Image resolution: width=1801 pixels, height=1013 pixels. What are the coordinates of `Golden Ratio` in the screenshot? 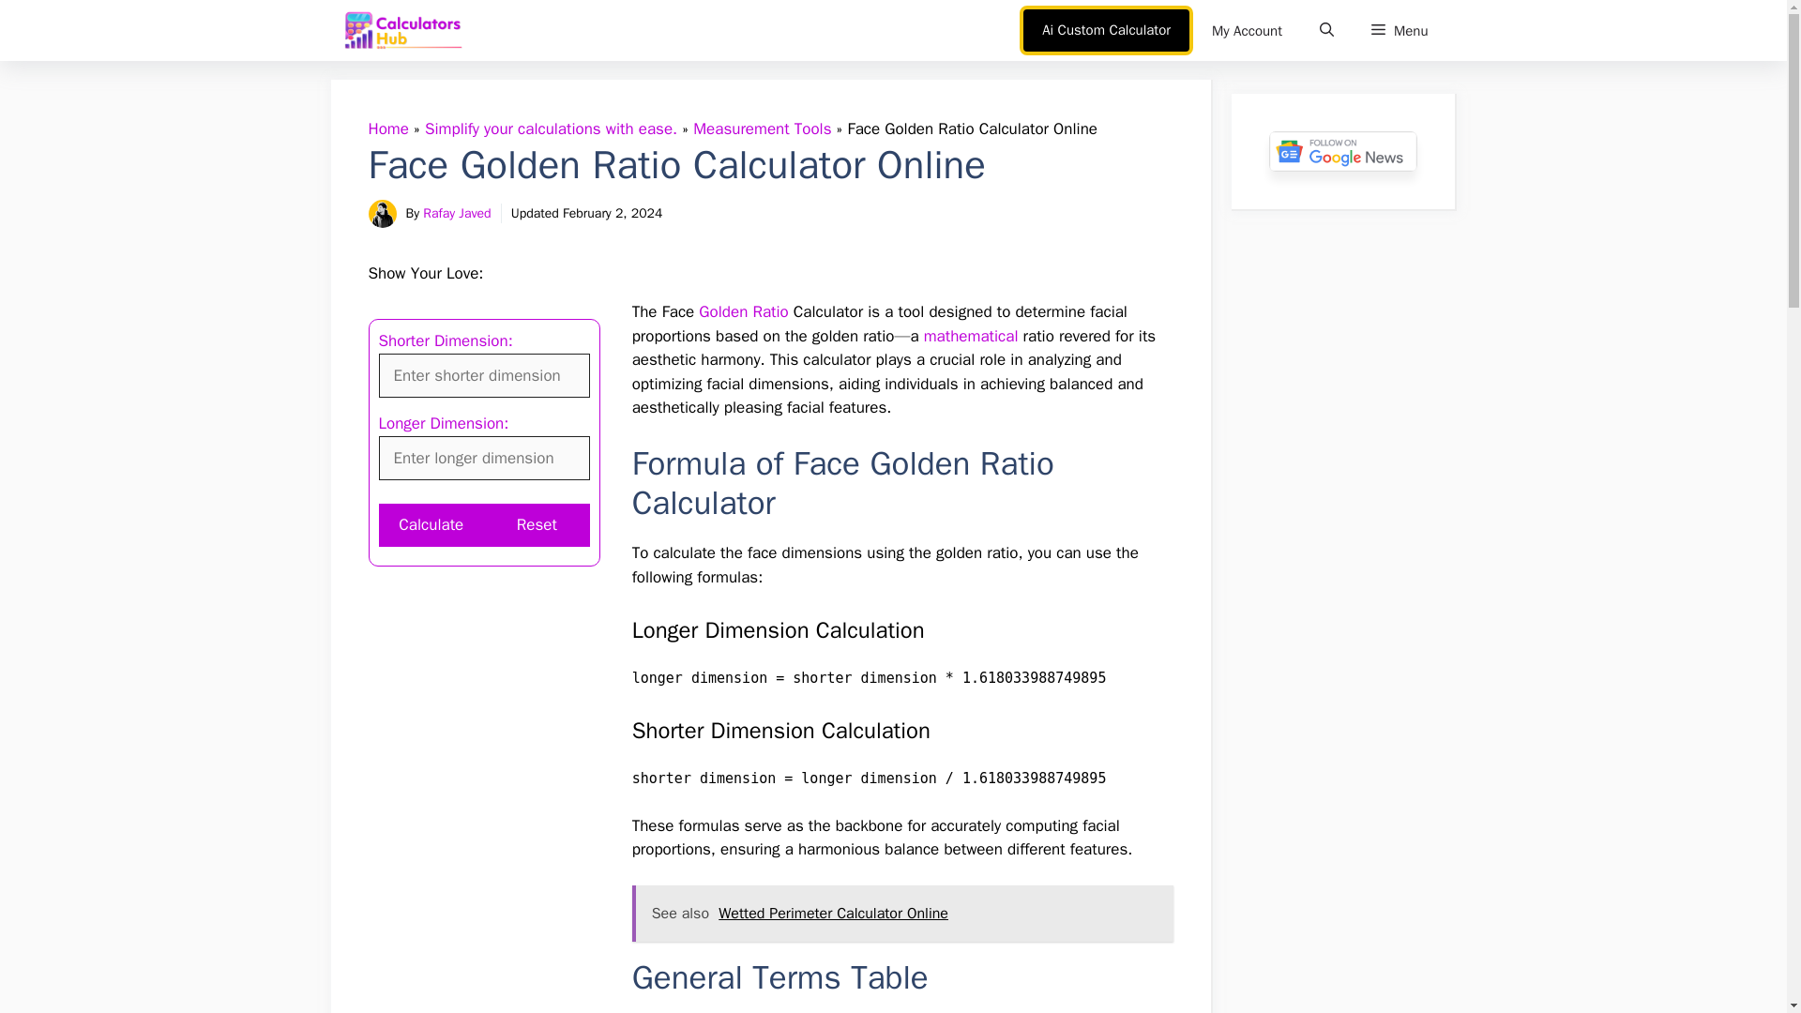 It's located at (743, 311).